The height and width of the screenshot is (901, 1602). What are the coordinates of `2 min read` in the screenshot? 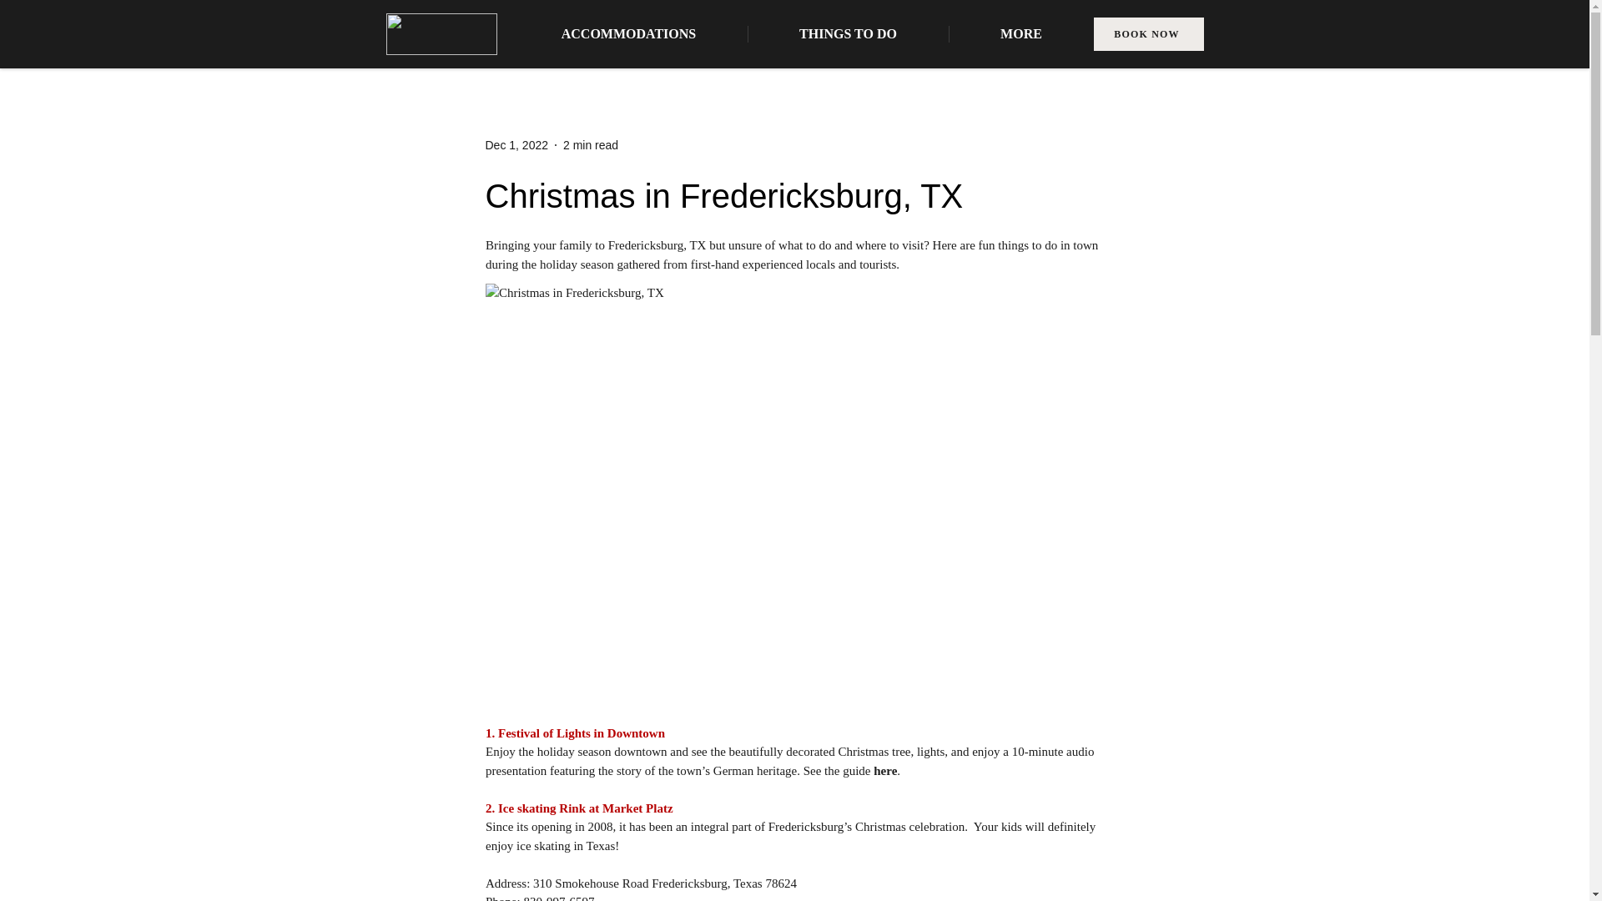 It's located at (591, 145).